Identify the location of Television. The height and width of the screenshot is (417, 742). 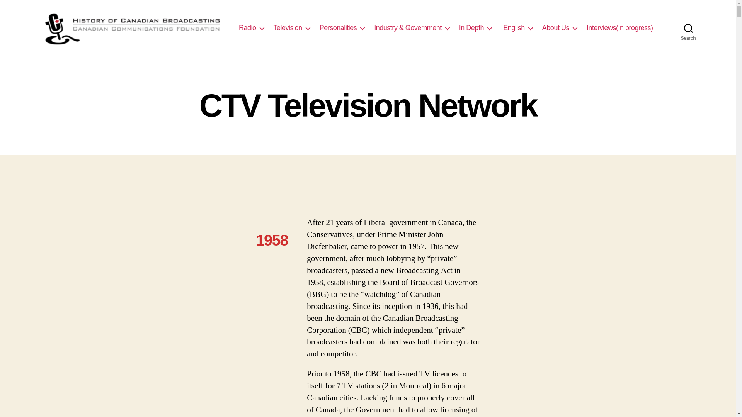
(292, 28).